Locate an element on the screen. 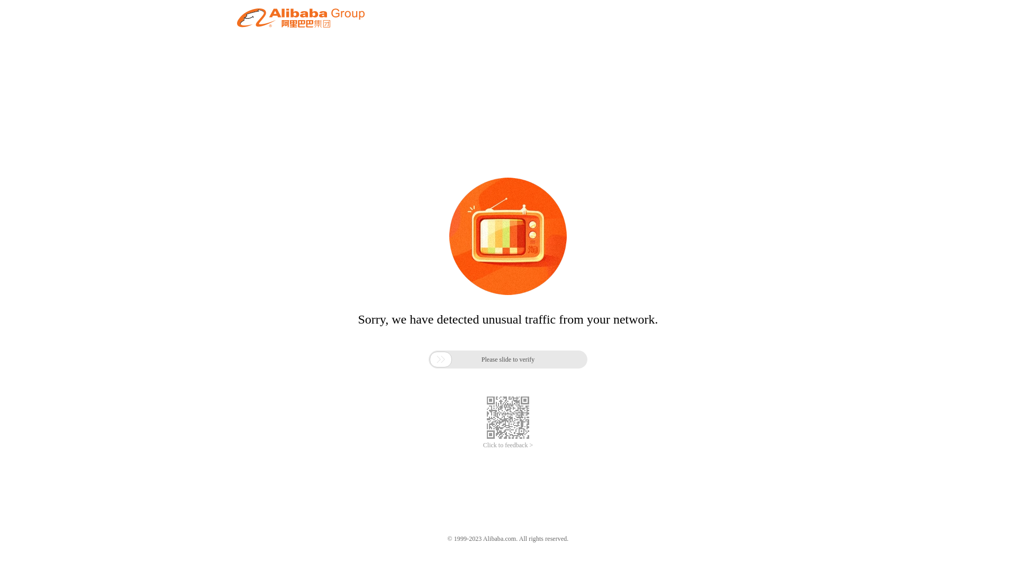  Click to feedback > is located at coordinates (508, 445).